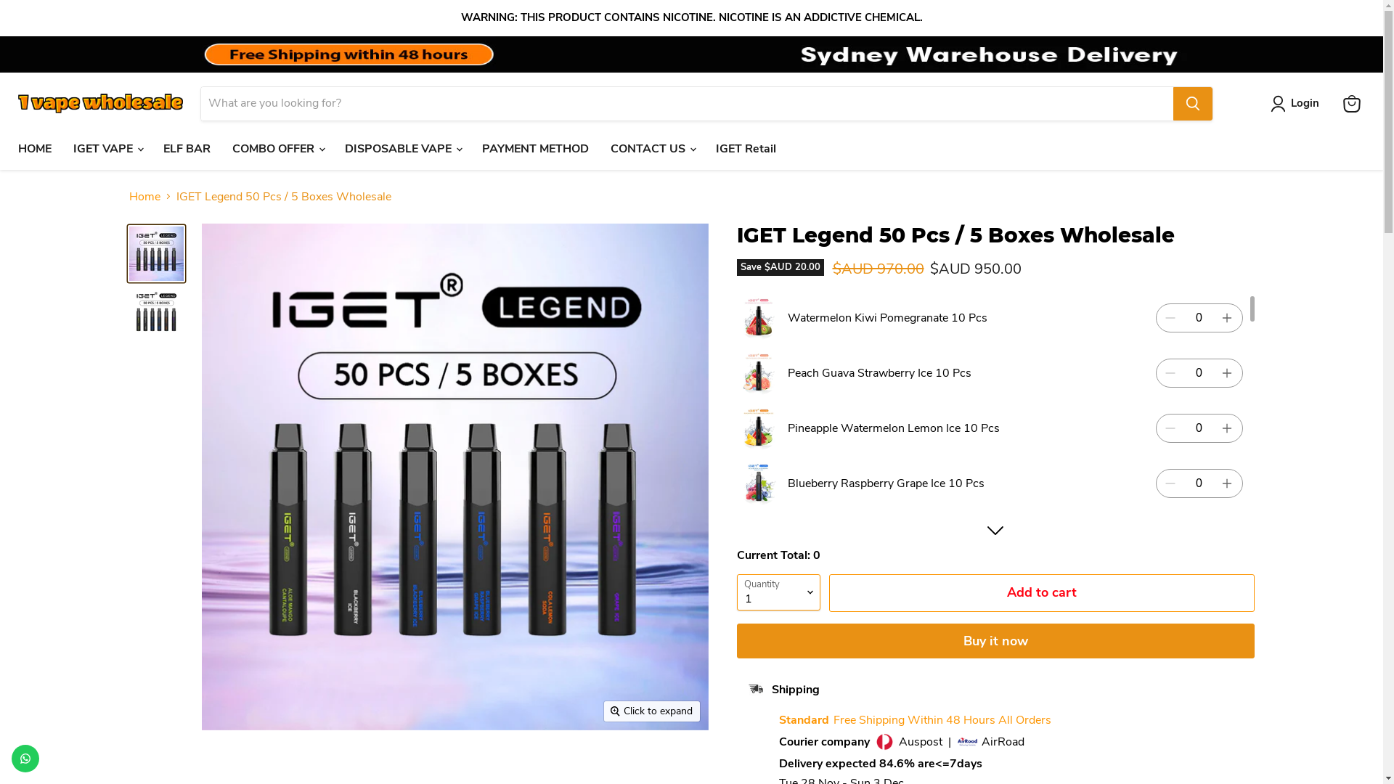  I want to click on HOME, so click(35, 149).